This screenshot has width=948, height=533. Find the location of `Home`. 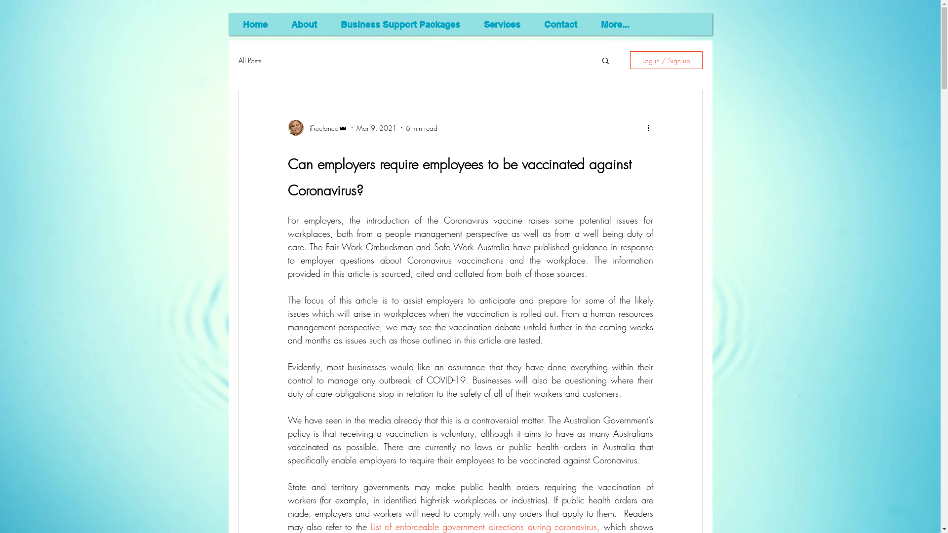

Home is located at coordinates (255, 25).